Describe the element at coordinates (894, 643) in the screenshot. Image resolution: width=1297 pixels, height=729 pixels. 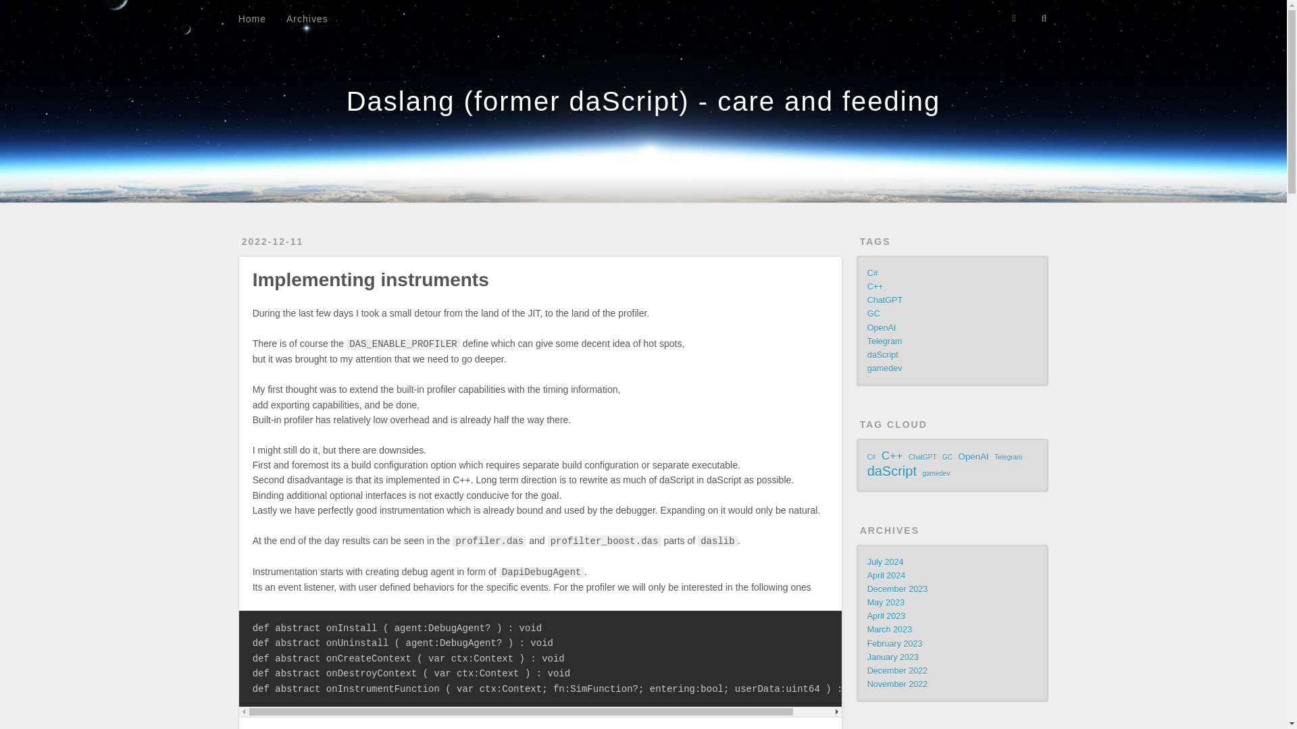
I see `February 2023` at that location.